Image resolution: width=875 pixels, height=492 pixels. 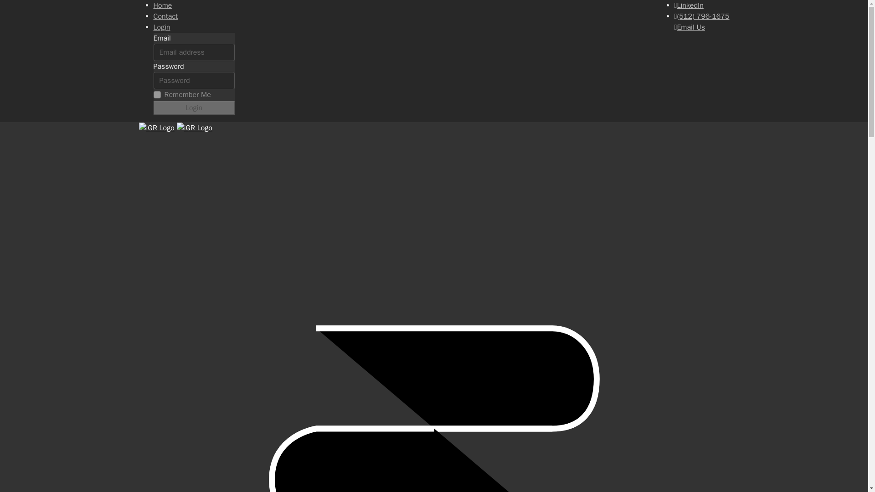 What do you see at coordinates (165, 16) in the screenshot?
I see `Contact` at bounding box center [165, 16].